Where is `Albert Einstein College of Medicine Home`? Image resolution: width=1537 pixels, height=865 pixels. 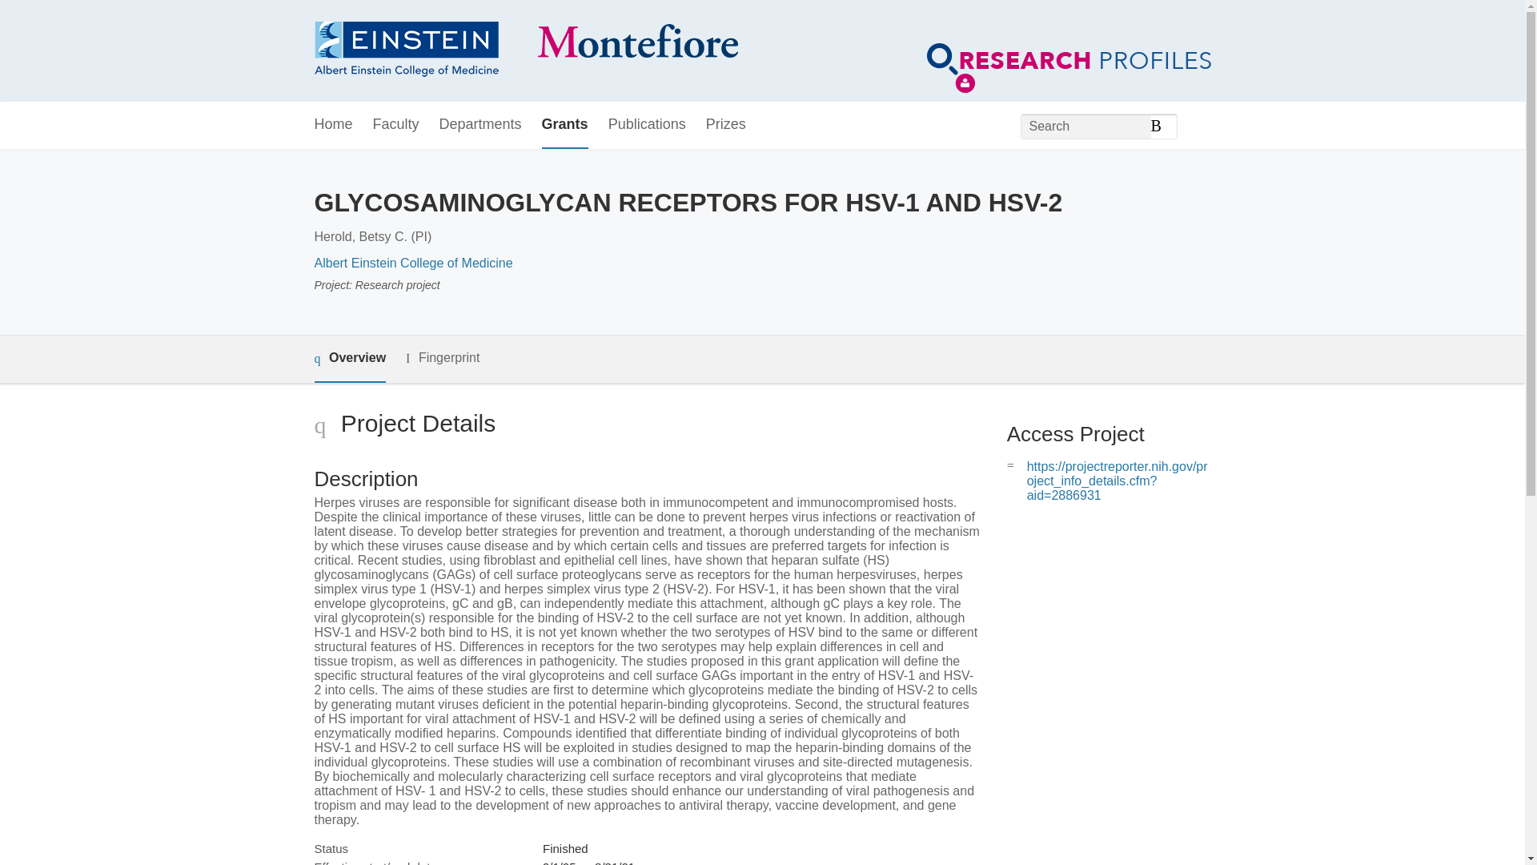 Albert Einstein College of Medicine Home is located at coordinates (525, 51).